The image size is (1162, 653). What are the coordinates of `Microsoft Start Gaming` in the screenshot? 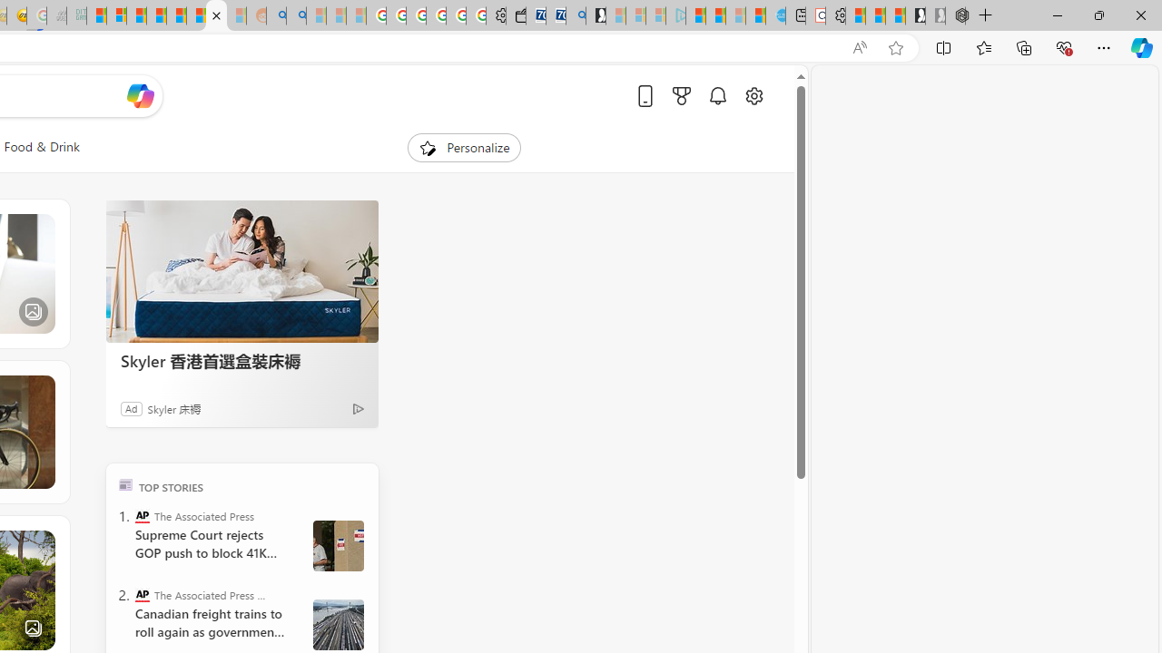 It's located at (596, 16).